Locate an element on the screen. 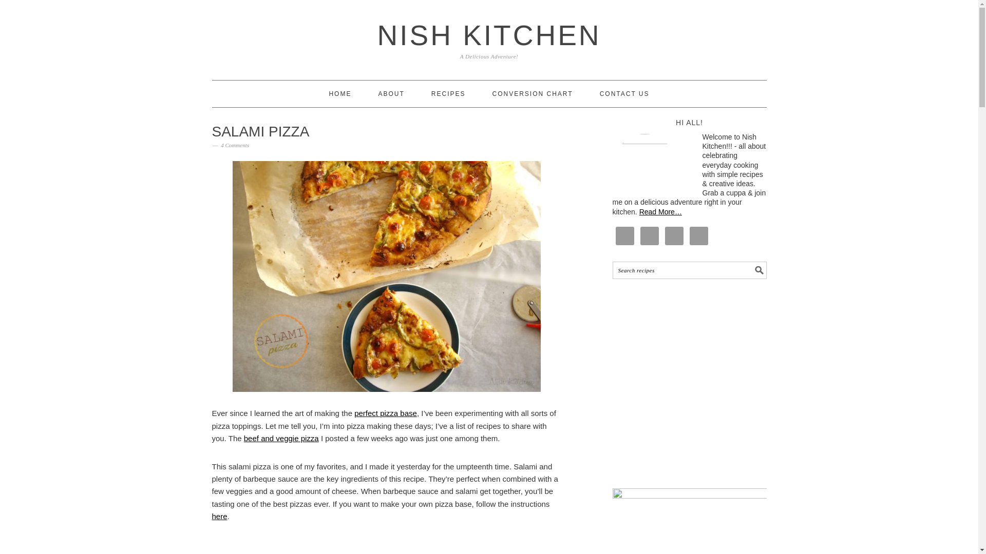 The image size is (986, 554). NISH KITCHEN is located at coordinates (488, 35).